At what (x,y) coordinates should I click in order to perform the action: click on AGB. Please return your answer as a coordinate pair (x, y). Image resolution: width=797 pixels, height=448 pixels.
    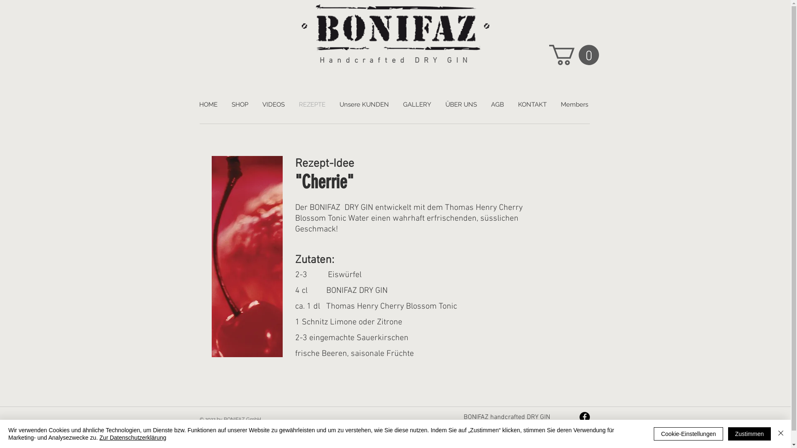
    Looking at the image, I should click on (497, 105).